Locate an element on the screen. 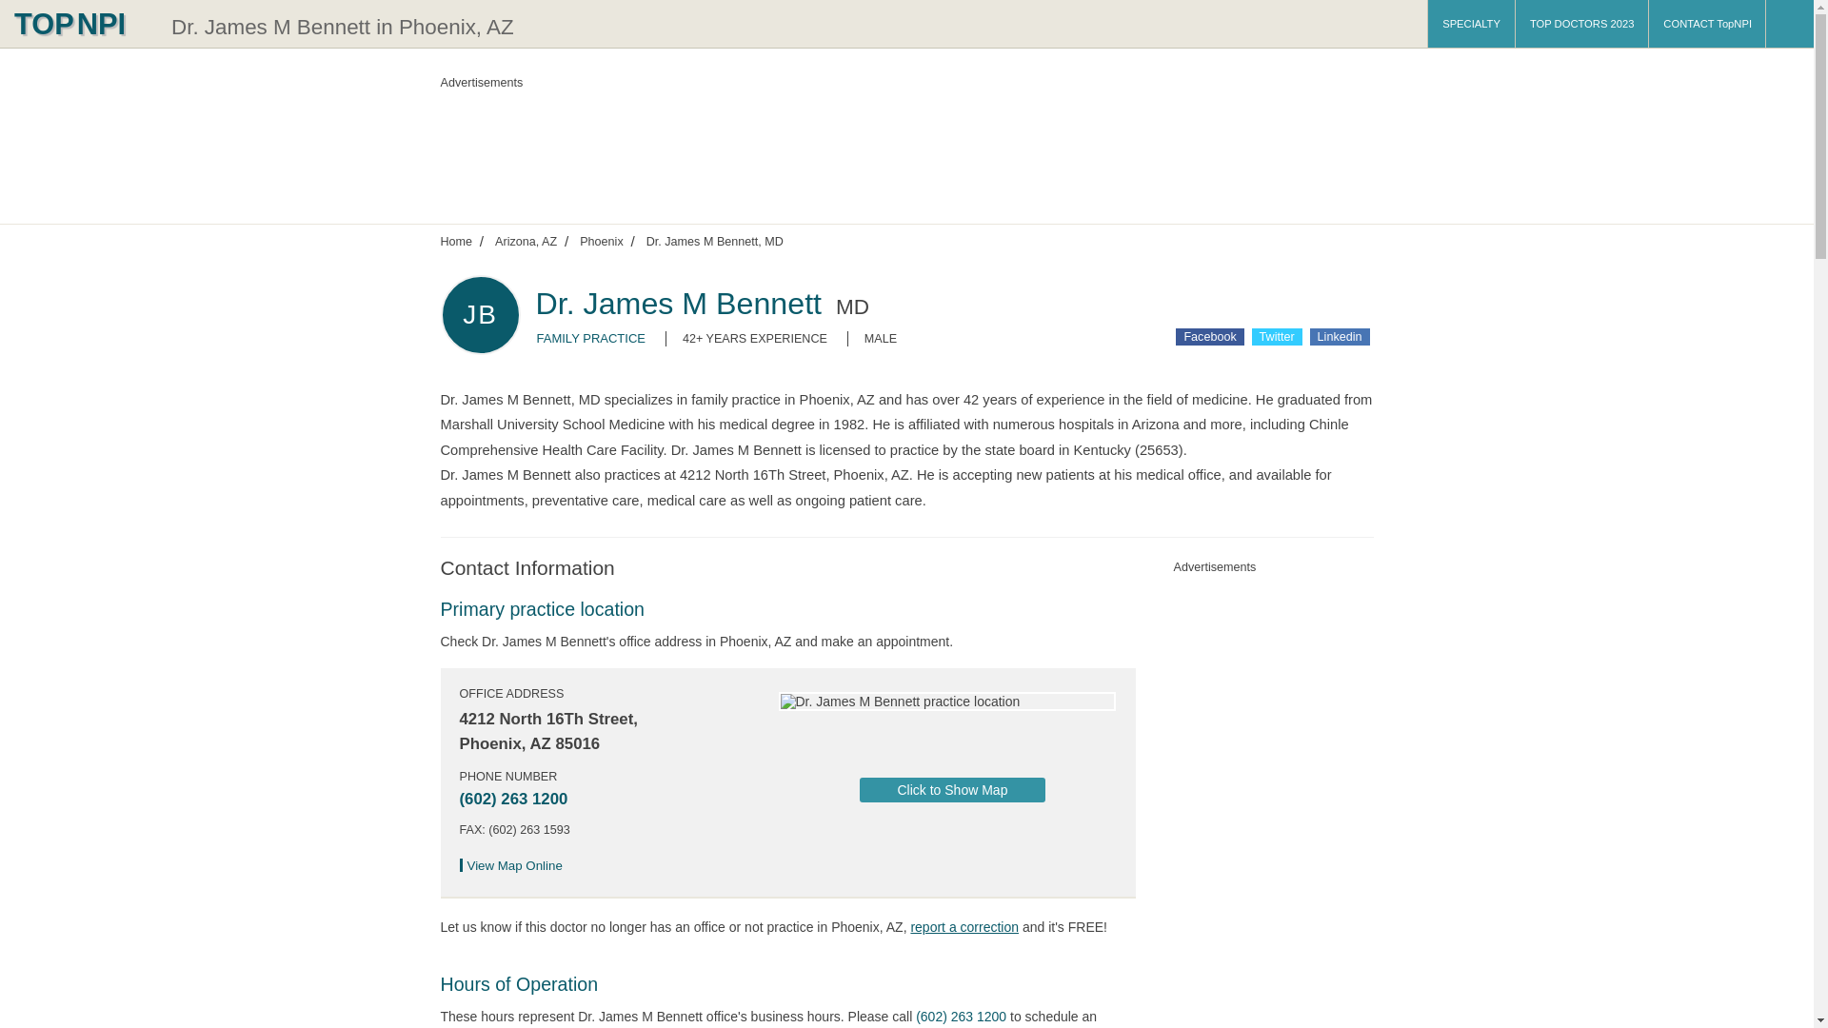 The image size is (1828, 1028). Update practice location is located at coordinates (964, 926).